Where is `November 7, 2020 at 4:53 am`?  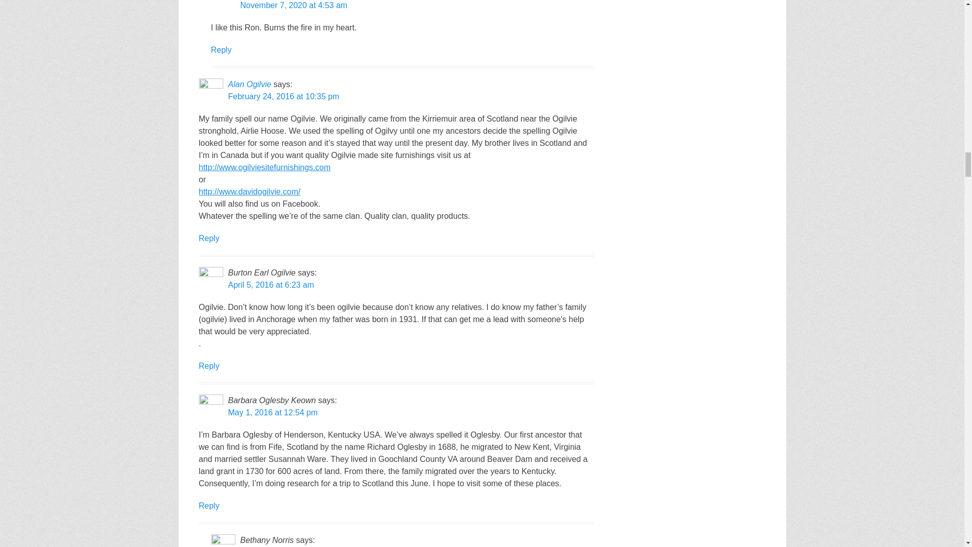 November 7, 2020 at 4:53 am is located at coordinates (294, 5).